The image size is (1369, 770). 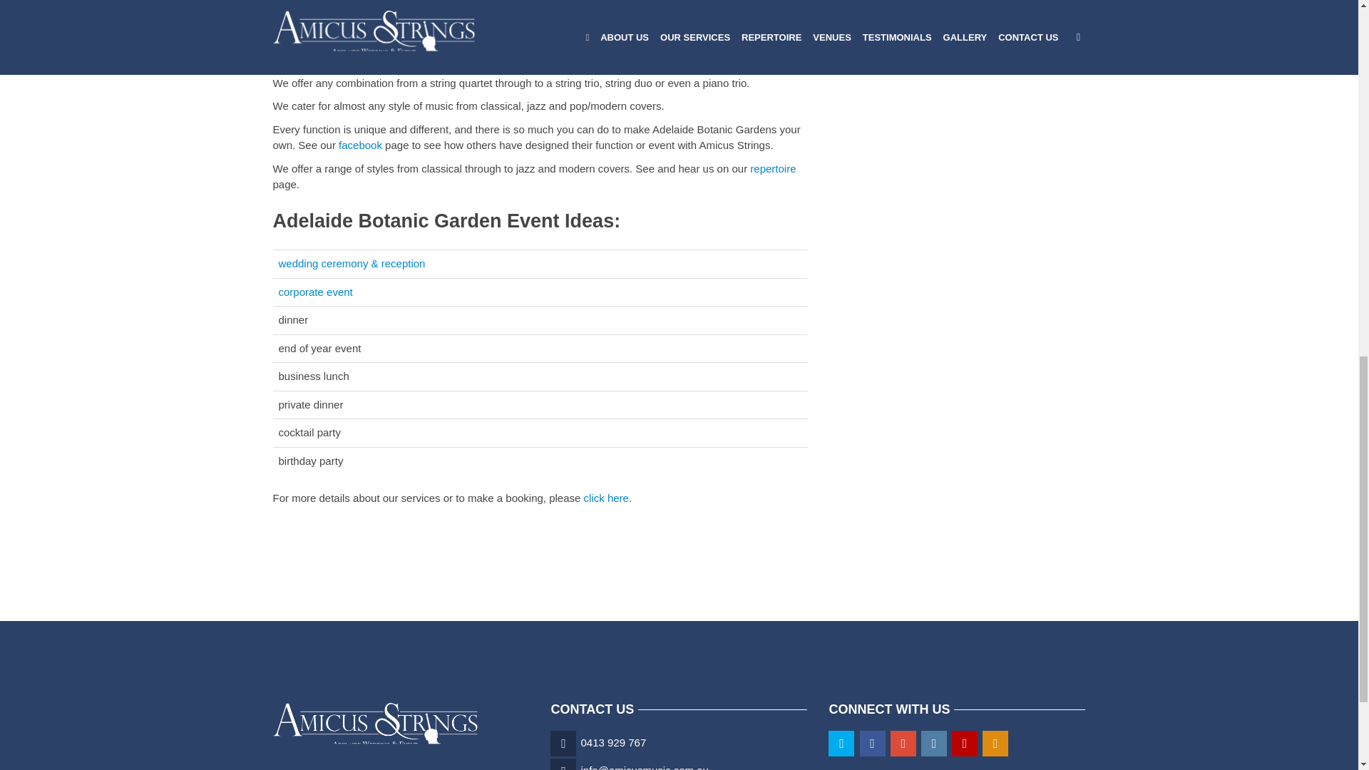 What do you see at coordinates (359, 145) in the screenshot?
I see `facebook` at bounding box center [359, 145].